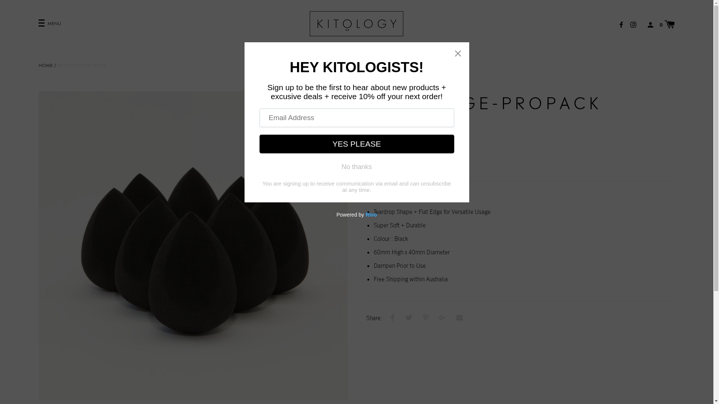 The image size is (719, 404). I want to click on KITOLOGY on Facebook, so click(621, 24).